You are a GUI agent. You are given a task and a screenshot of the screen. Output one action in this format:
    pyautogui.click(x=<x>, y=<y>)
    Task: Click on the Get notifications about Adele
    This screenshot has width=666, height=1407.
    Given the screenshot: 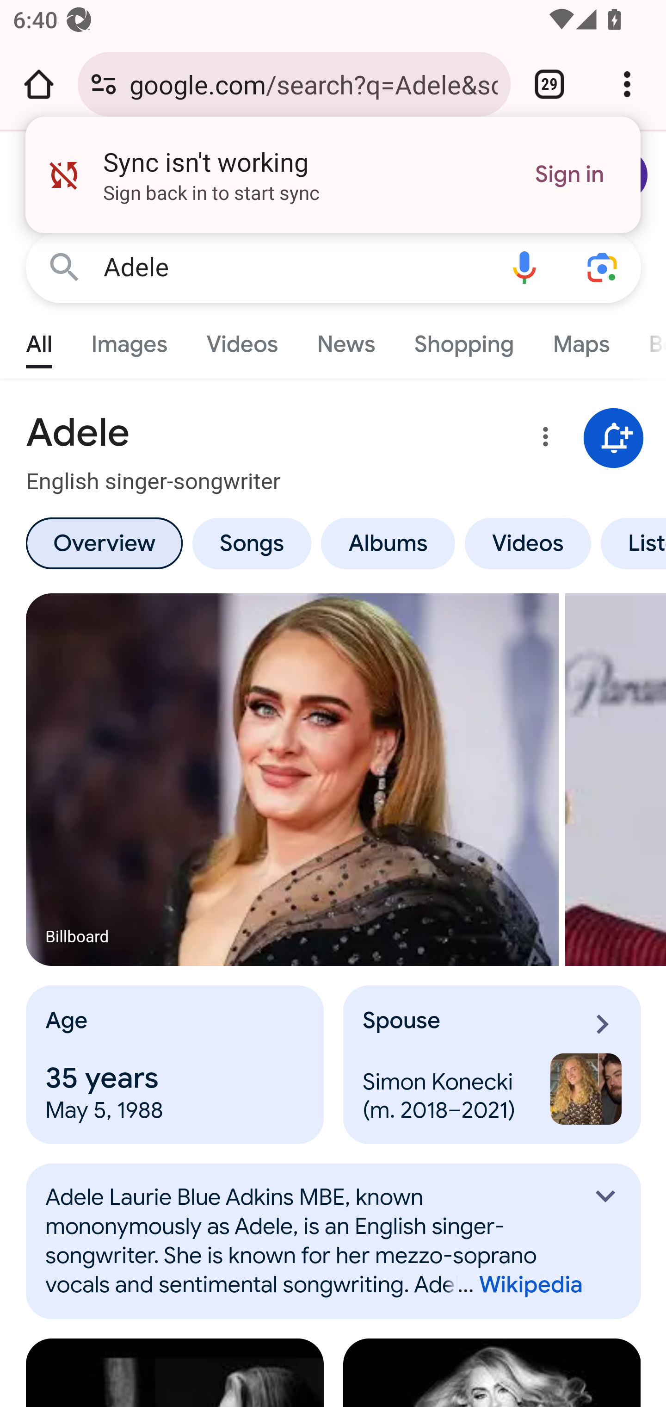 What is the action you would take?
    pyautogui.click(x=614, y=439)
    